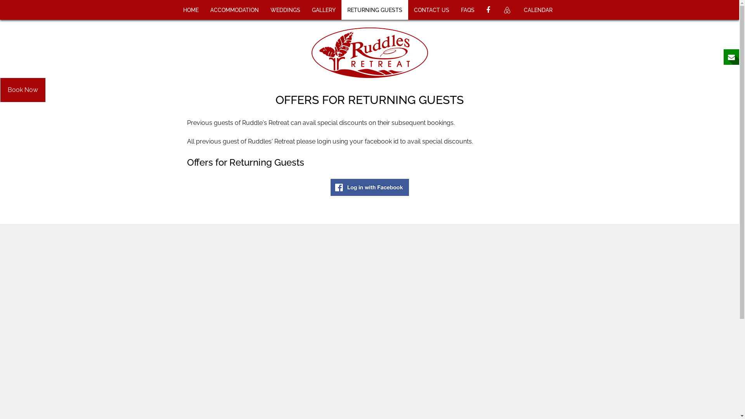  Describe the element at coordinates (508, 10) in the screenshot. I see `Airbnb` at that location.